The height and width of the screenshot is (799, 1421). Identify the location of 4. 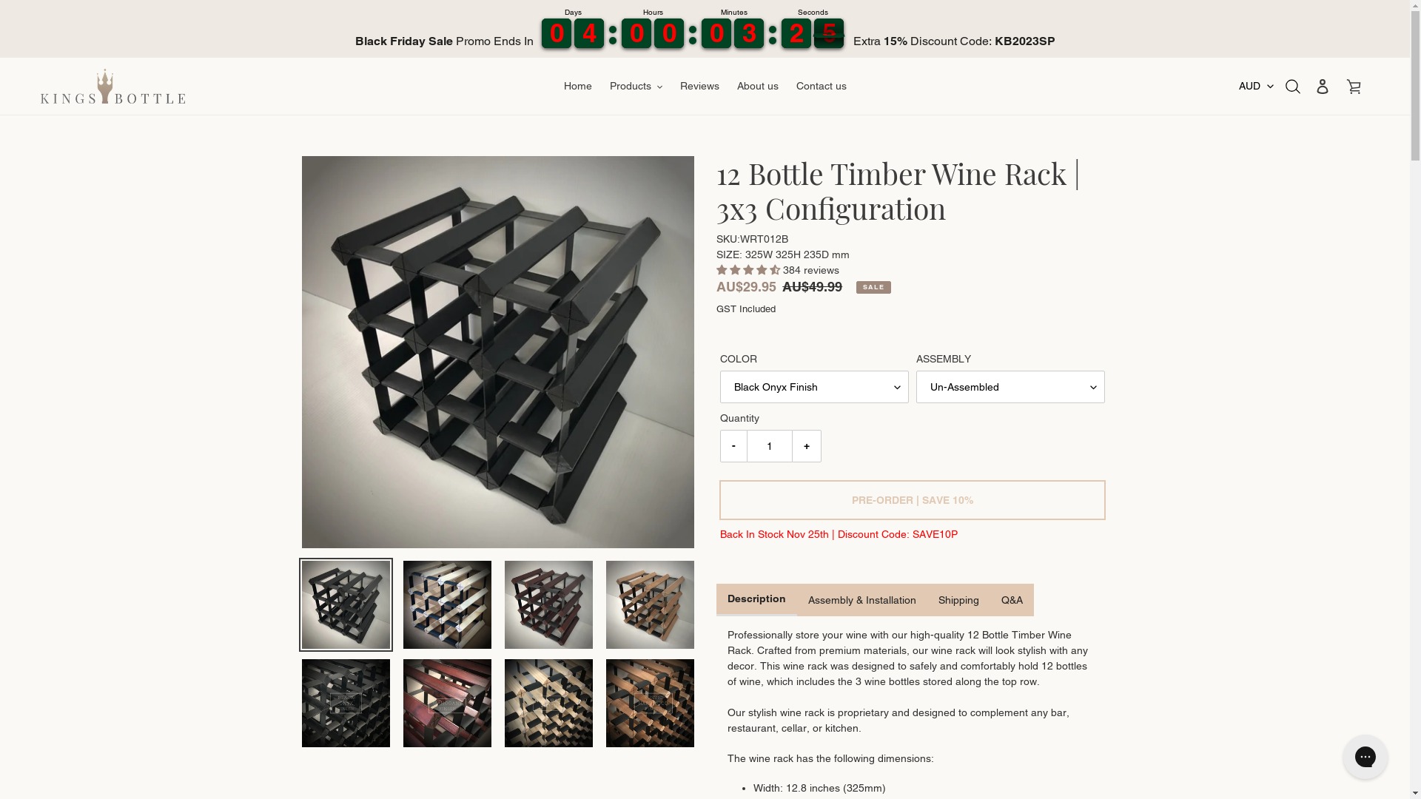
(749, 33).